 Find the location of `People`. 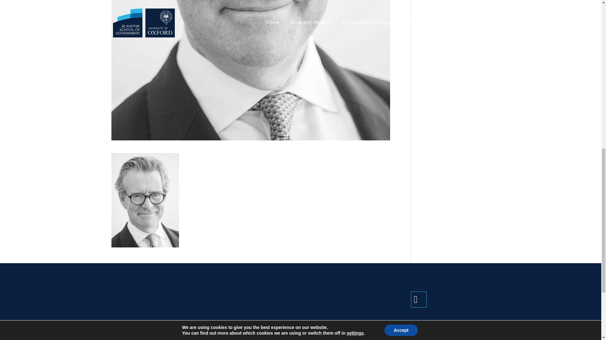

People is located at coordinates (419, 331).